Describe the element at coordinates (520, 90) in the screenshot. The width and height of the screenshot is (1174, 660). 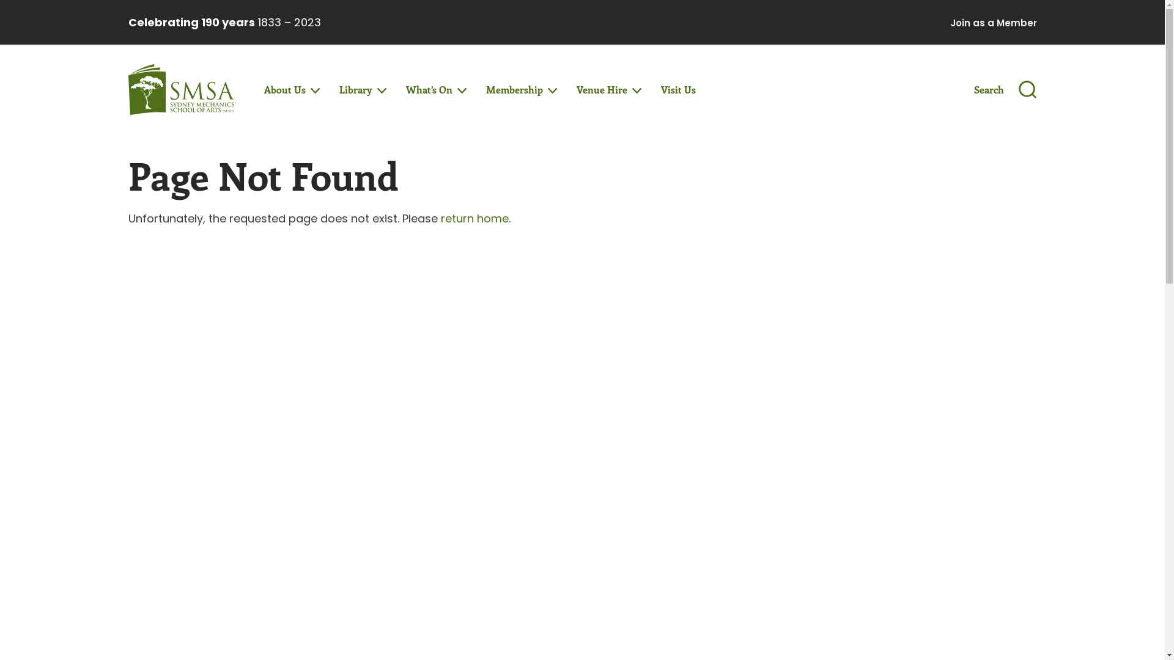
I see `Membership` at that location.